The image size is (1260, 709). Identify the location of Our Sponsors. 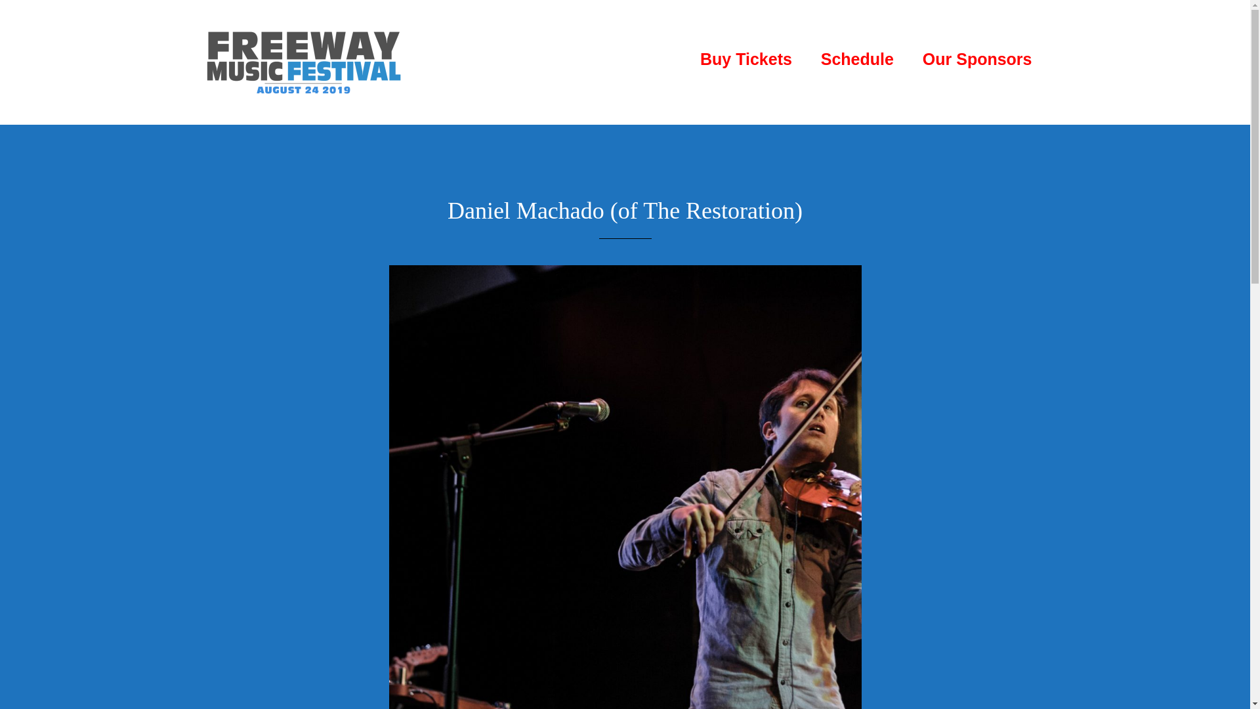
(978, 59).